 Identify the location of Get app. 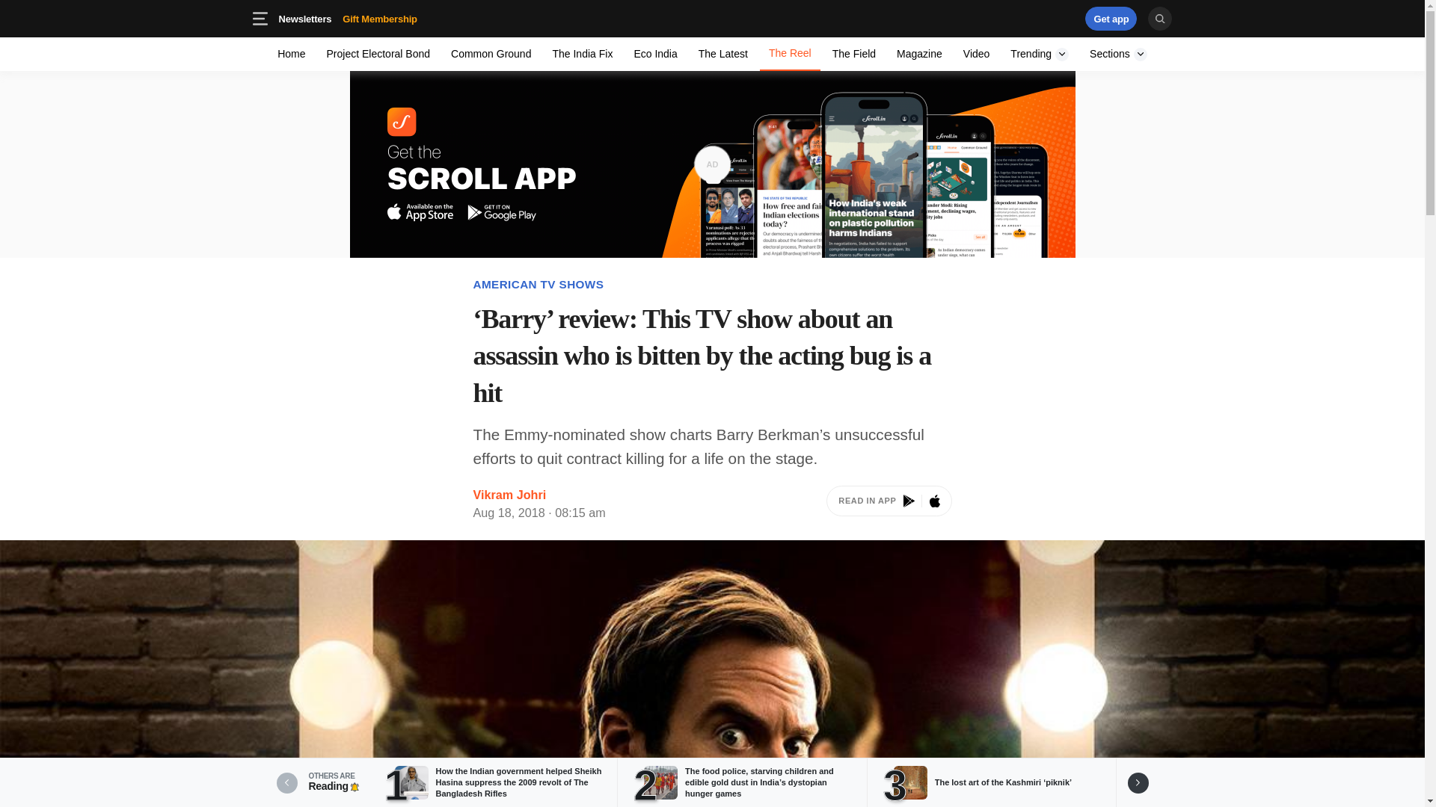
(1111, 18).